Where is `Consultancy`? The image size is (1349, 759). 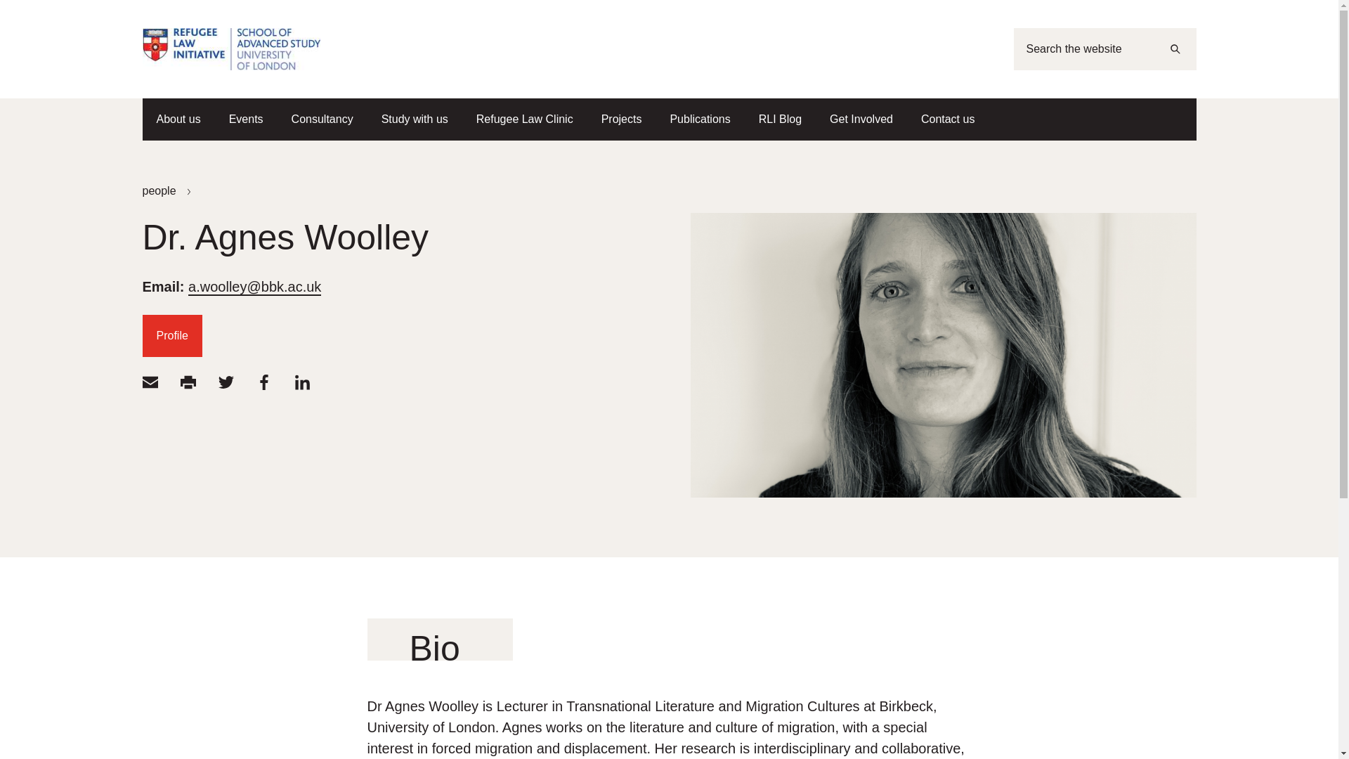
Consultancy is located at coordinates (322, 119).